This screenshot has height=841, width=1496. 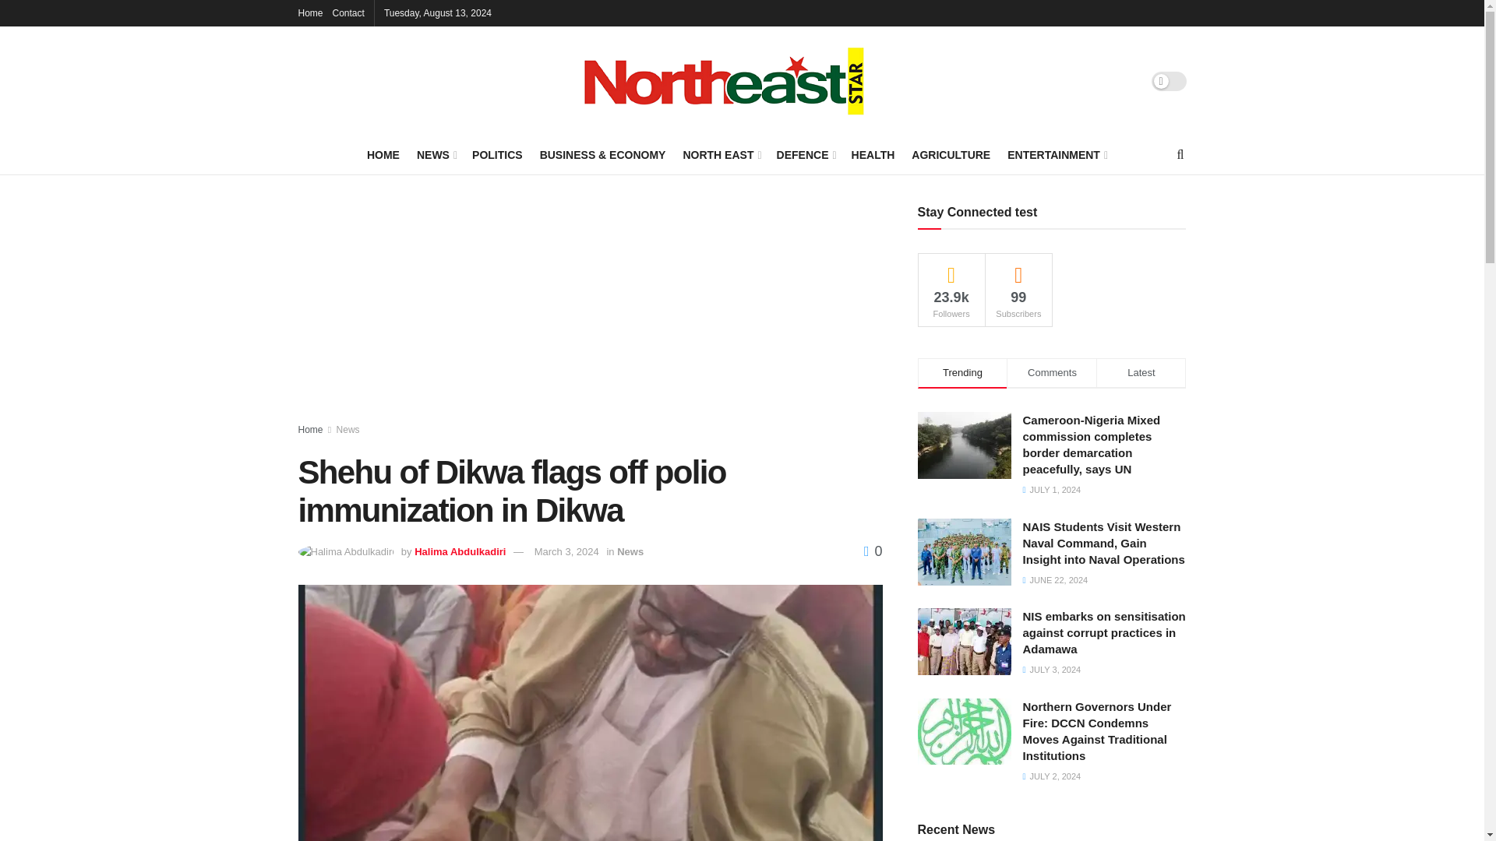 What do you see at coordinates (436, 154) in the screenshot?
I see `NEWS` at bounding box center [436, 154].